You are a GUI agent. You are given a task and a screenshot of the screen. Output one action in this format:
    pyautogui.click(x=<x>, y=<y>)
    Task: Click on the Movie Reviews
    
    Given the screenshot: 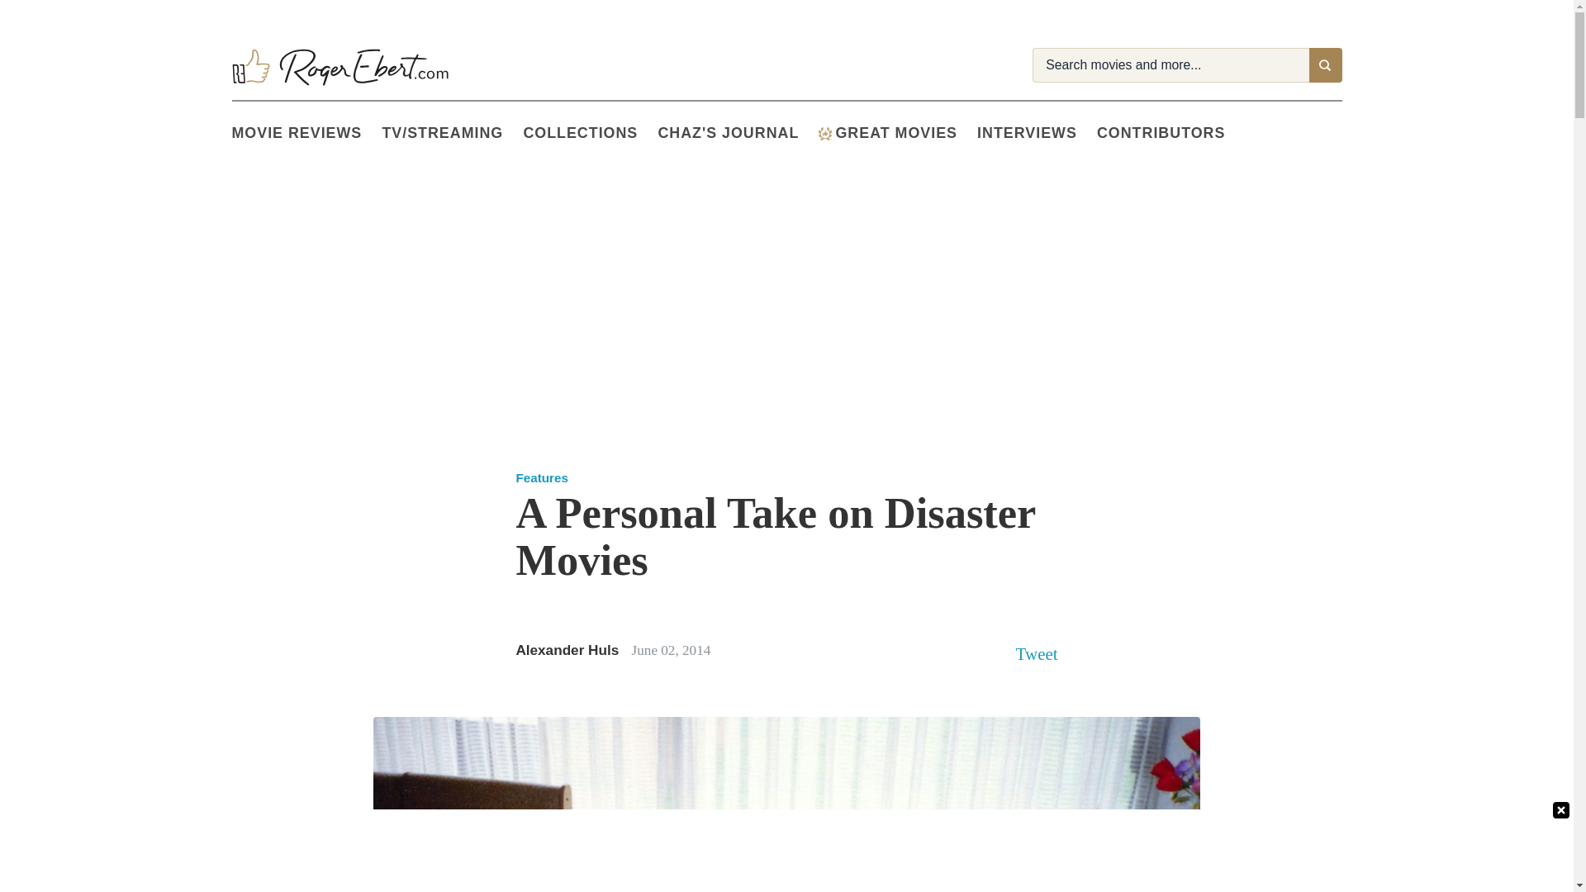 What is the action you would take?
    pyautogui.click(x=306, y=134)
    